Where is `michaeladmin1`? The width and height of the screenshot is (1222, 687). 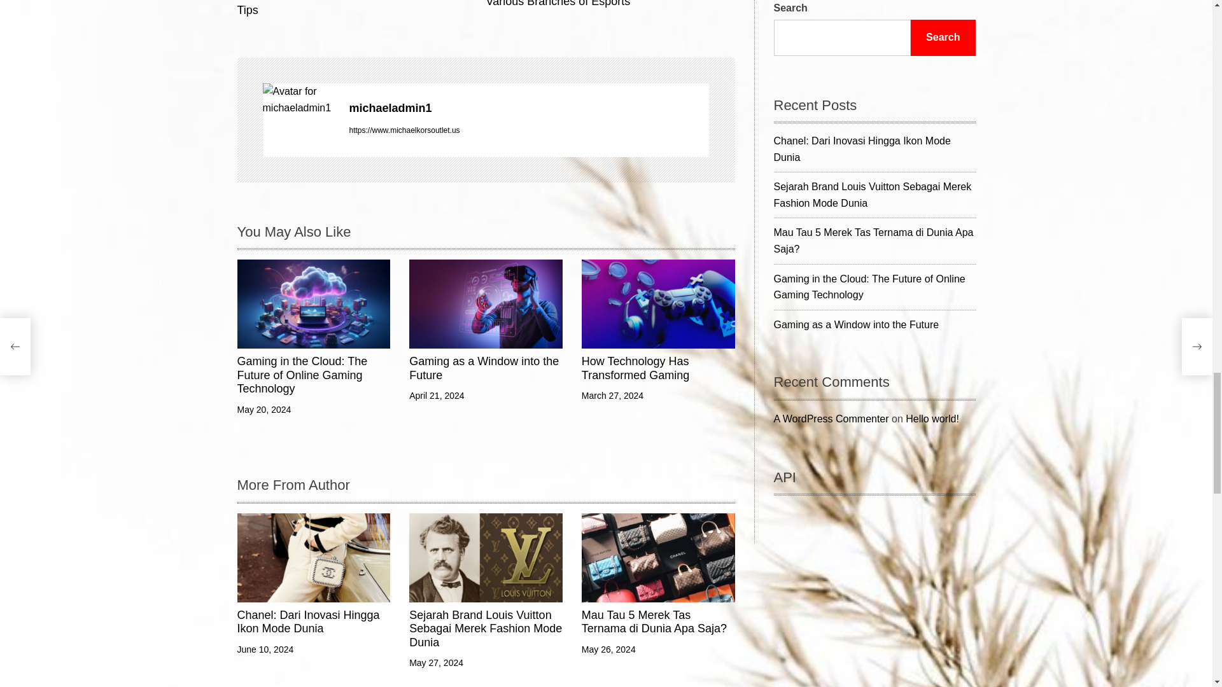 michaeladmin1 is located at coordinates (528, 108).